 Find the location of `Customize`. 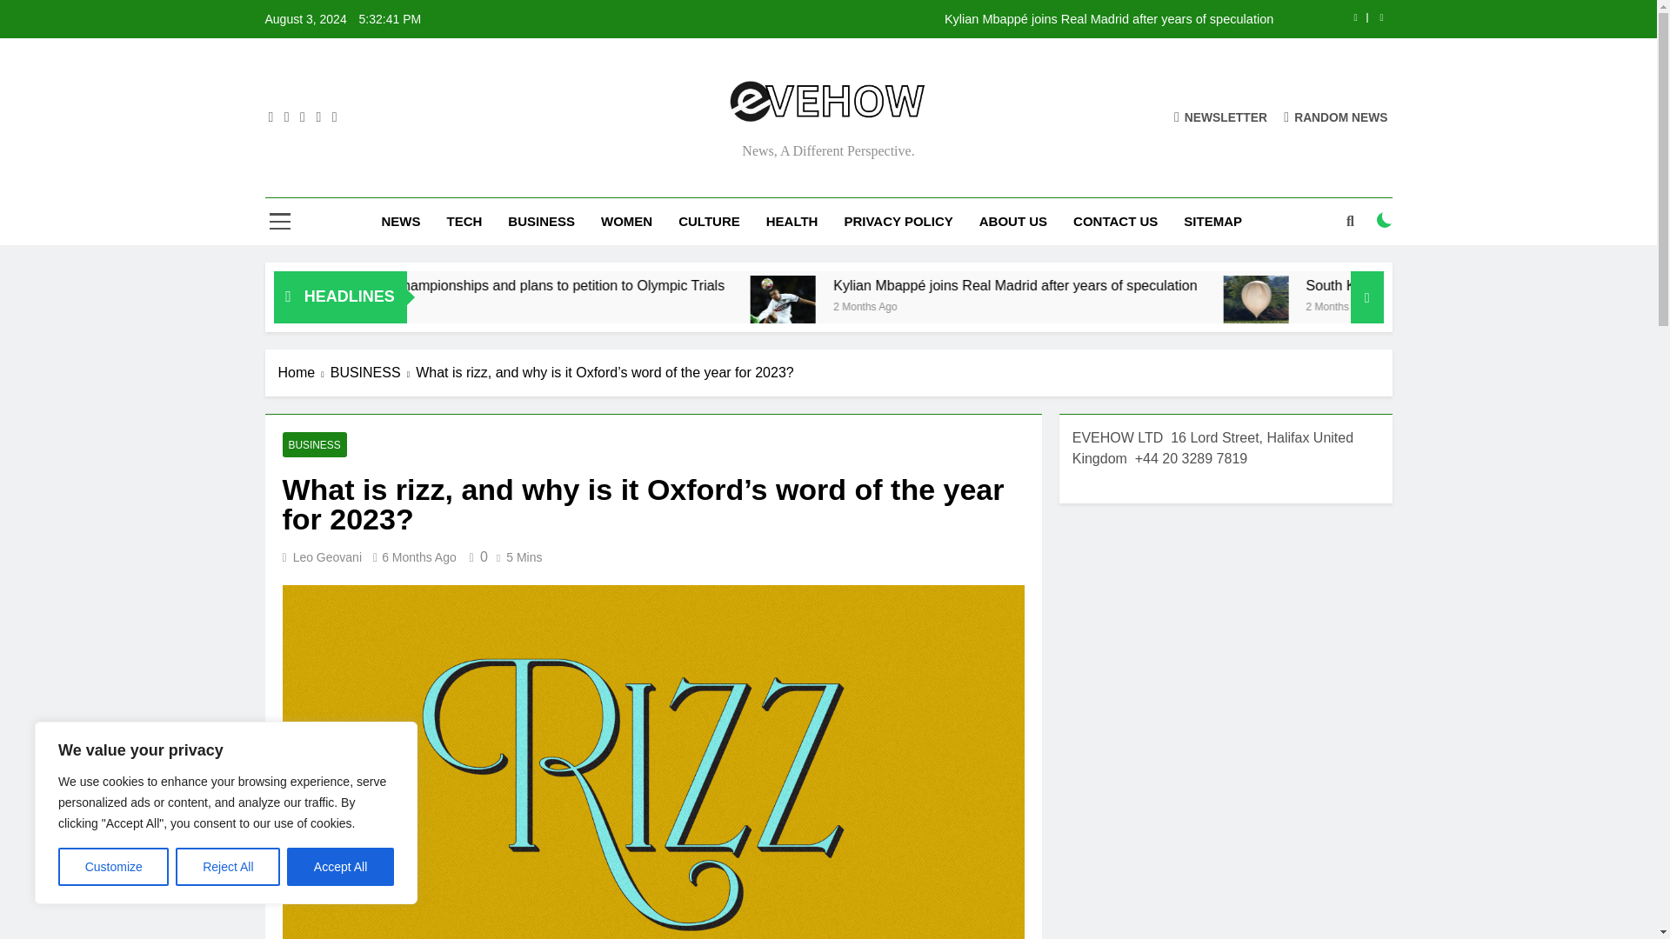

Customize is located at coordinates (113, 867).